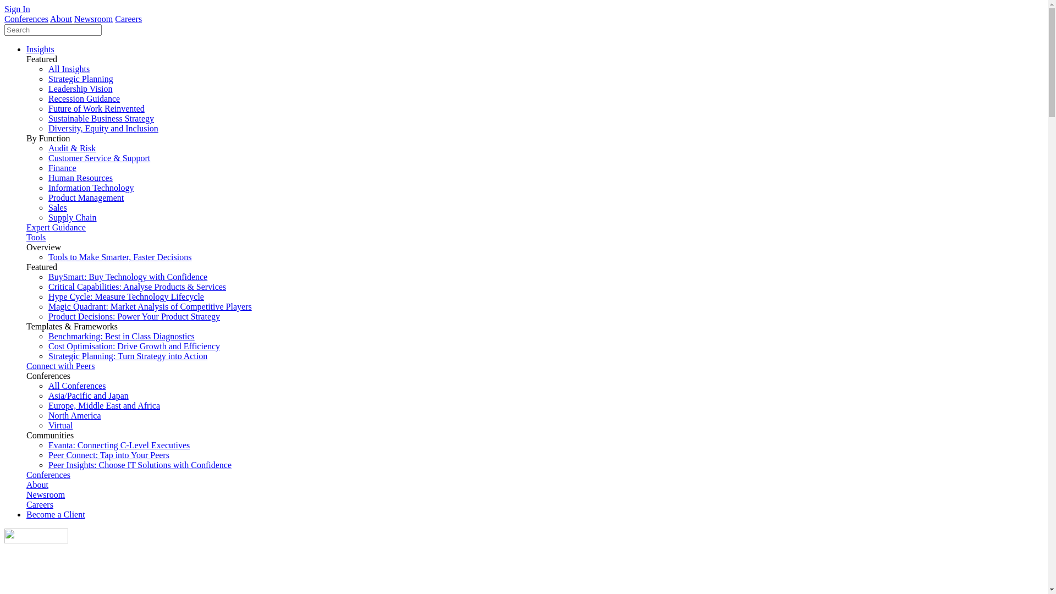 The image size is (1056, 594). What do you see at coordinates (134, 346) in the screenshot?
I see `Cost Optimisation: Drive Growth and Efficiency` at bounding box center [134, 346].